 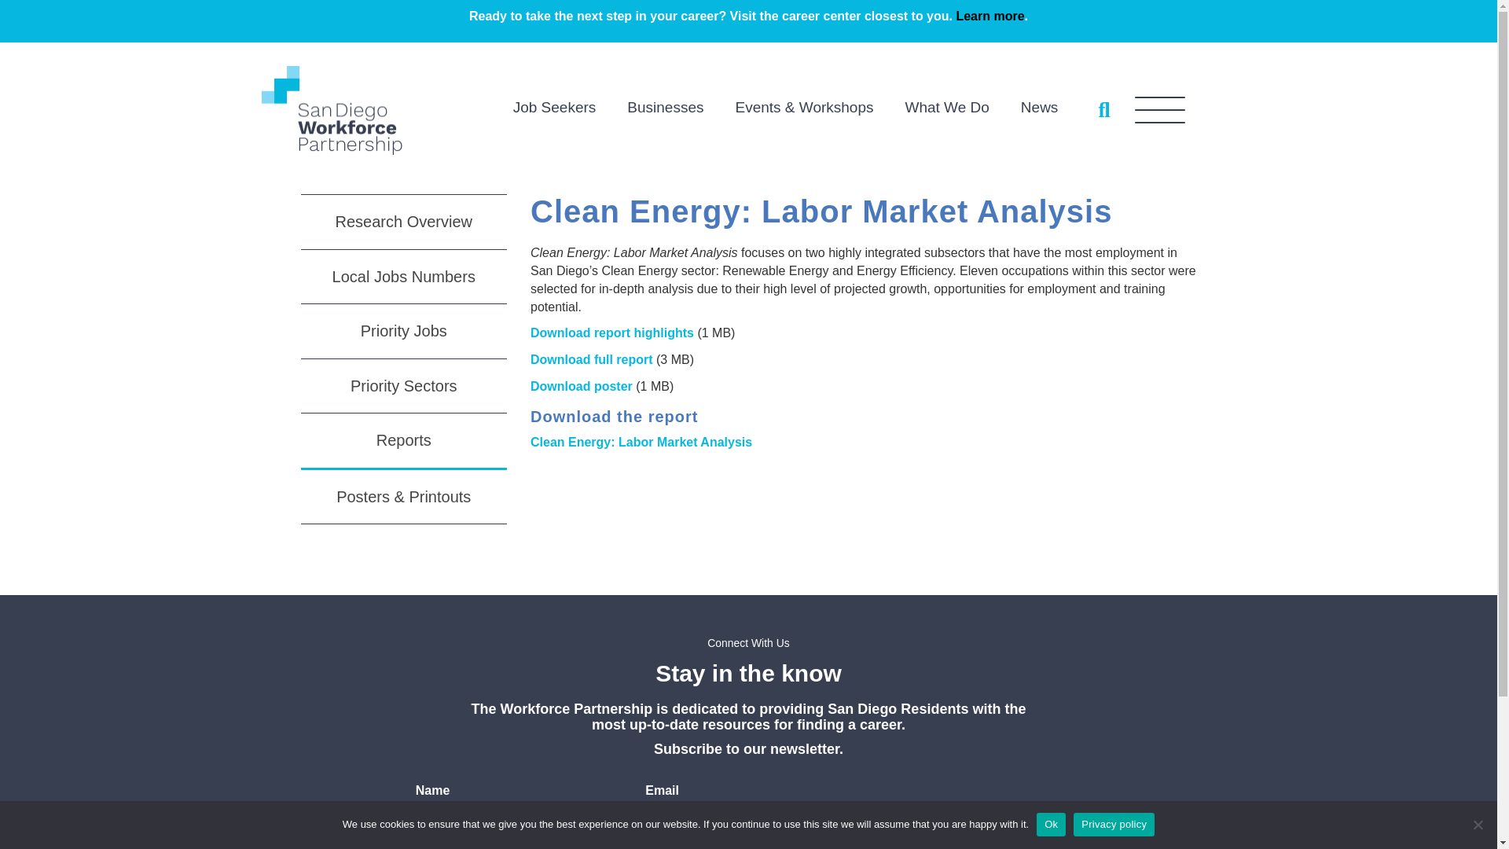 I want to click on No, so click(x=1478, y=824).